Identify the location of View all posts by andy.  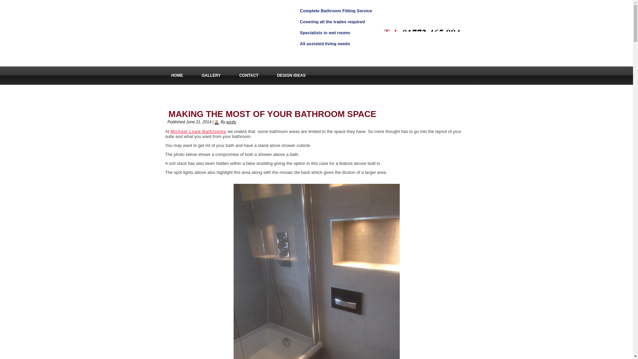
(231, 122).